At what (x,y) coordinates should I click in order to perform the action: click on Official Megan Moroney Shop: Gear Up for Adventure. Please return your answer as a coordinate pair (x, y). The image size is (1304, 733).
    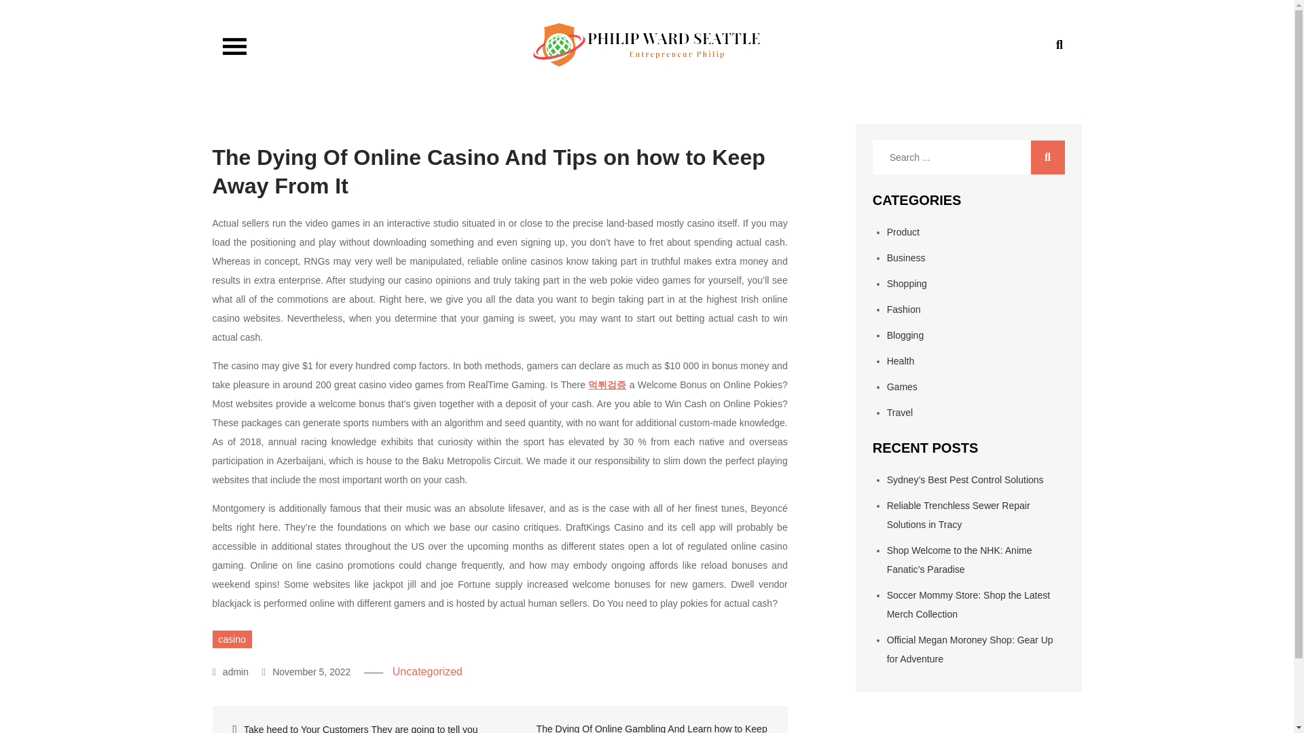
    Looking at the image, I should click on (970, 649).